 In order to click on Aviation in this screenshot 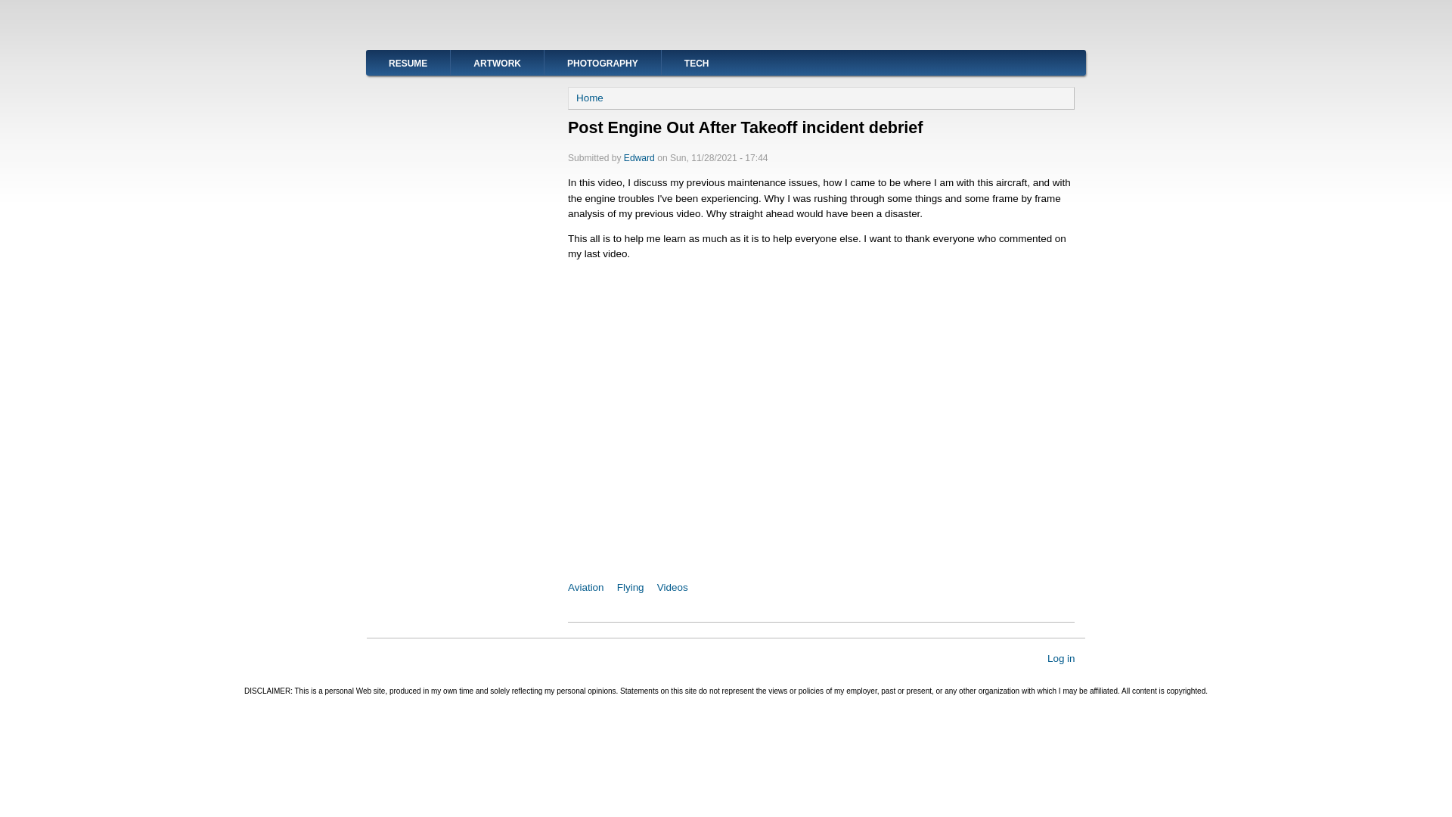, I will do `click(585, 587)`.